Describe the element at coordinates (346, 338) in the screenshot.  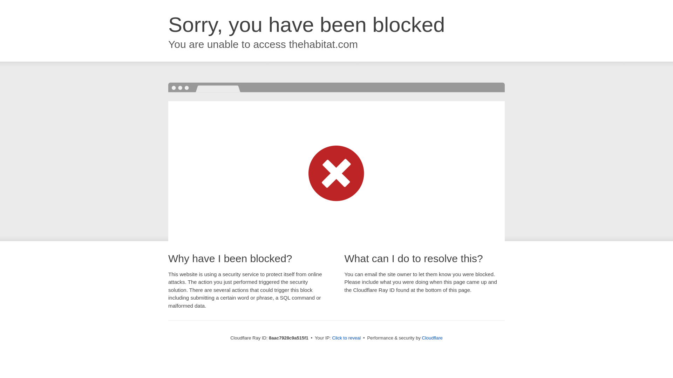
I see `Click to reveal` at that location.